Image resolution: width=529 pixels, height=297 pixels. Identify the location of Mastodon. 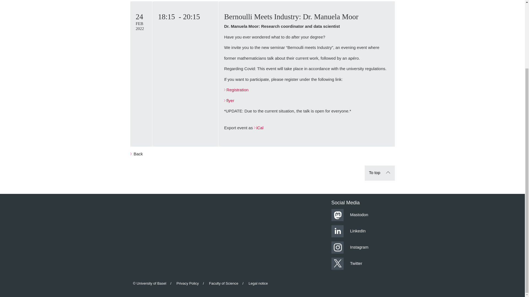
(349, 215).